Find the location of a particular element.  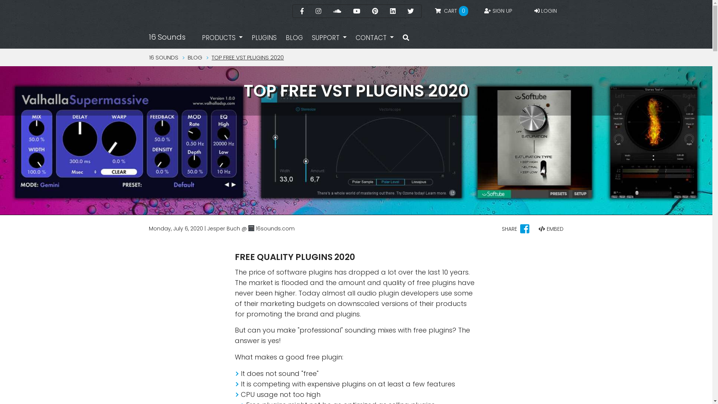

EMBED is located at coordinates (551, 229).